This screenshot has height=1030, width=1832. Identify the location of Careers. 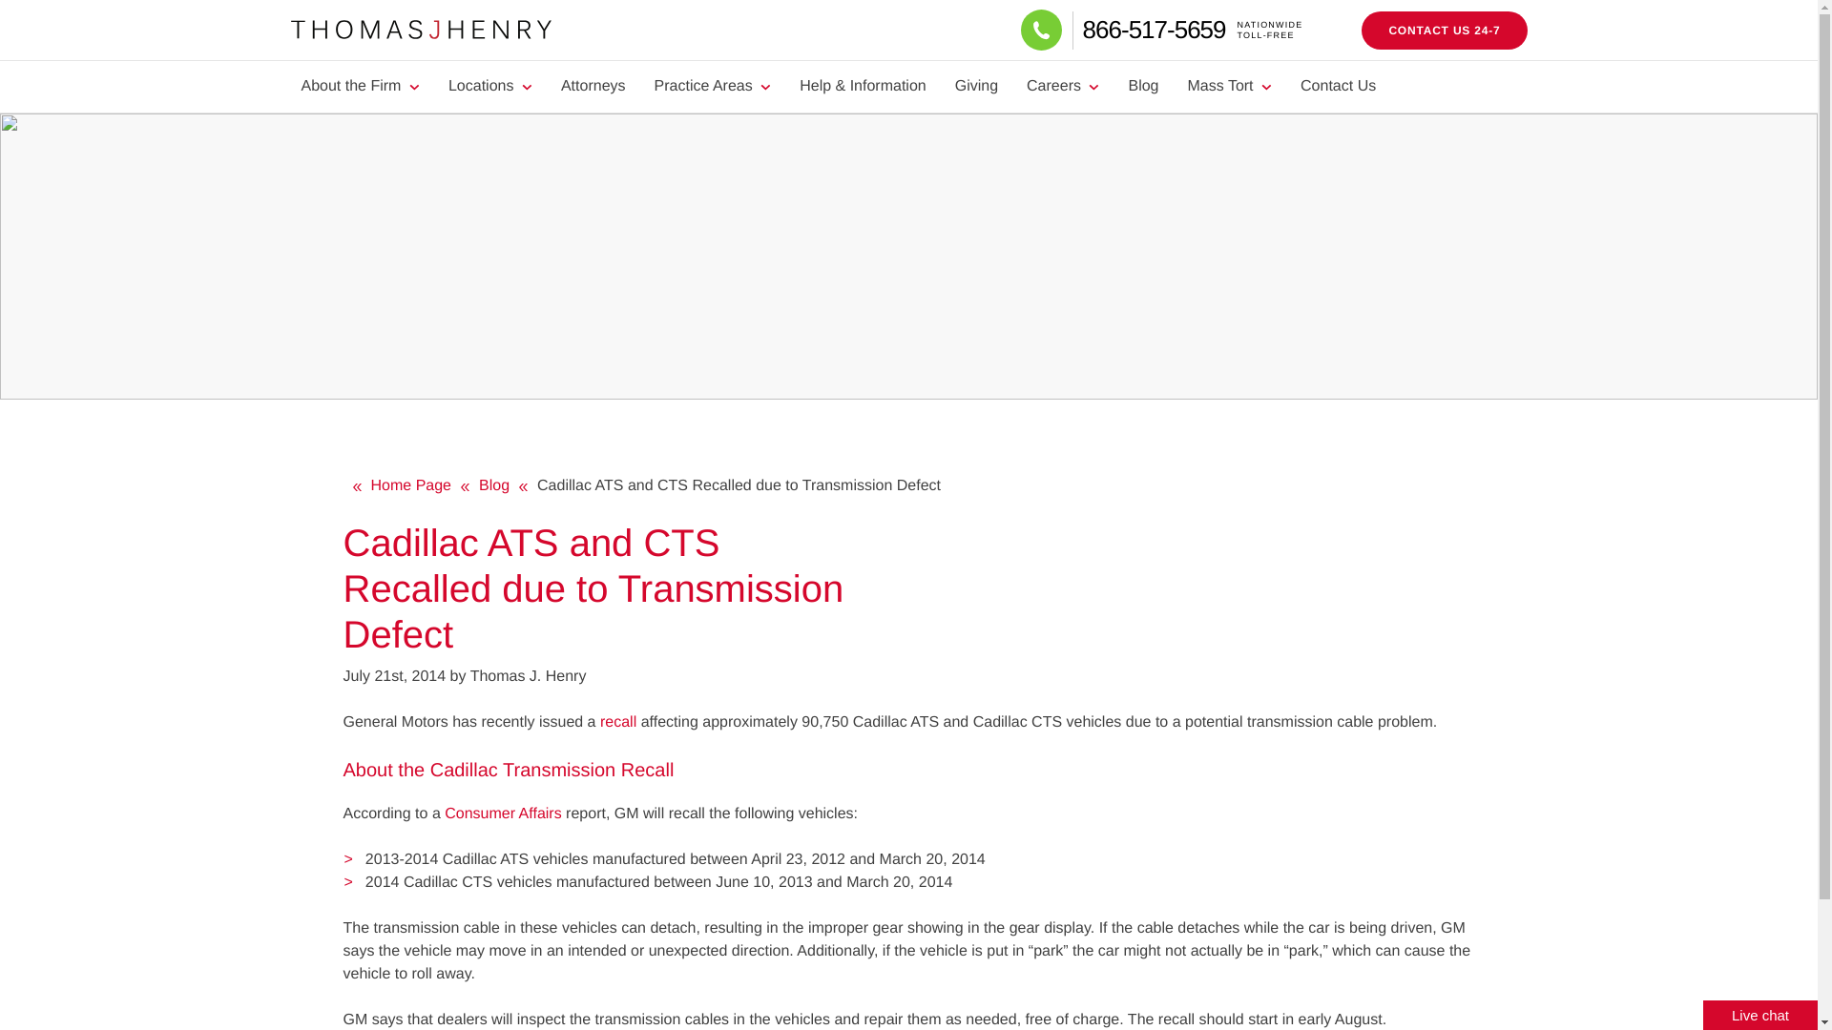
(1063, 86).